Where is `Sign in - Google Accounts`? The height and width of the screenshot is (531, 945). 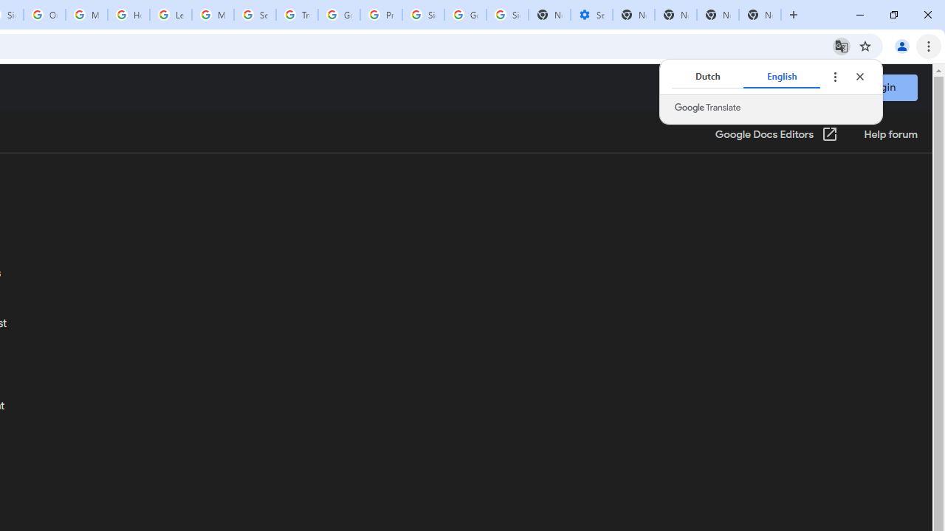 Sign in - Google Accounts is located at coordinates (507, 15).